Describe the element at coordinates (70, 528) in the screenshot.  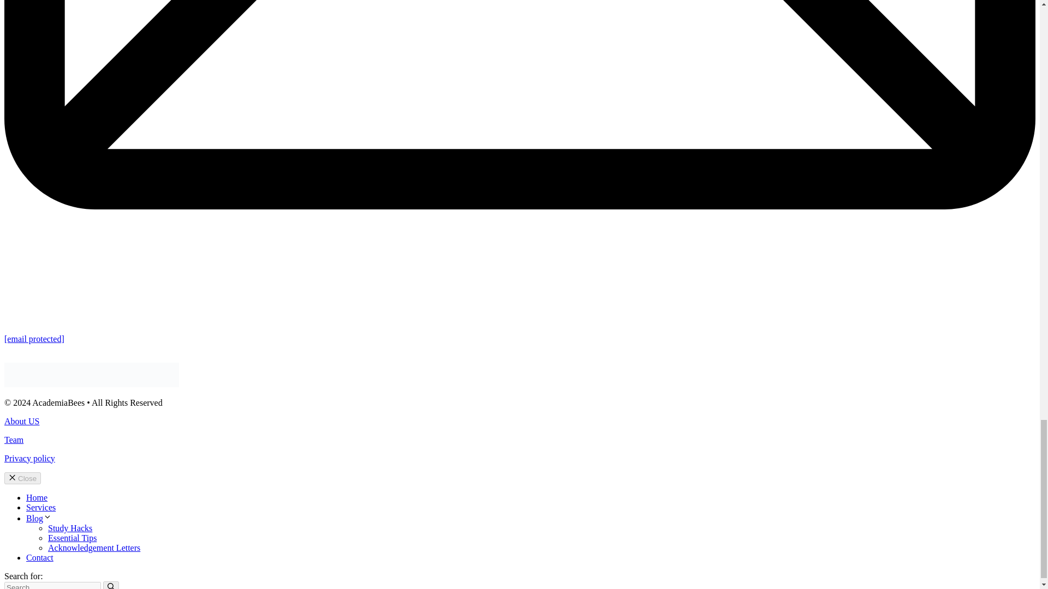
I see `Study Hacks` at that location.